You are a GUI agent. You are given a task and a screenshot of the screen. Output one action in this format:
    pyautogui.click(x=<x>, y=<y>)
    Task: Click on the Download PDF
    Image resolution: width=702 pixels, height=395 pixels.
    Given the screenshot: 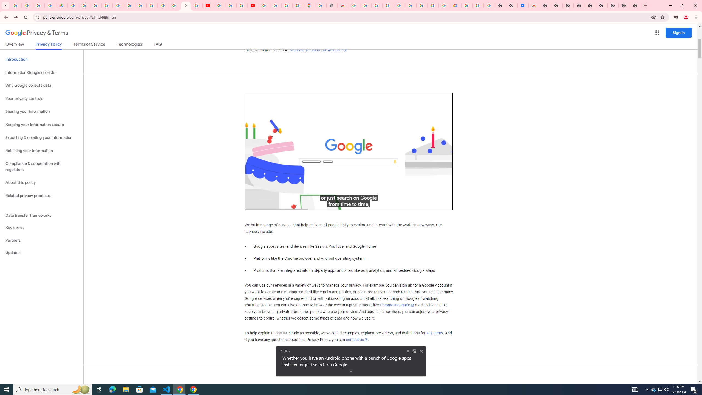 What is the action you would take?
    pyautogui.click(x=335, y=50)
    